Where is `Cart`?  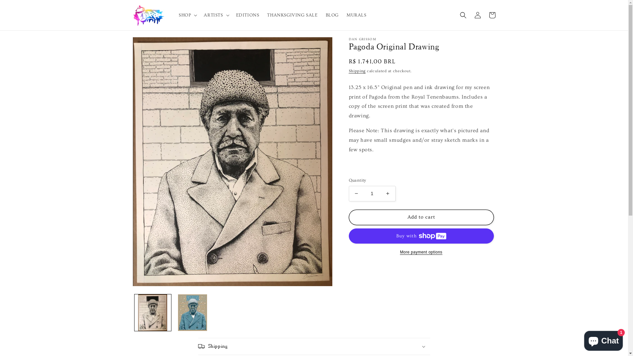
Cart is located at coordinates (492, 15).